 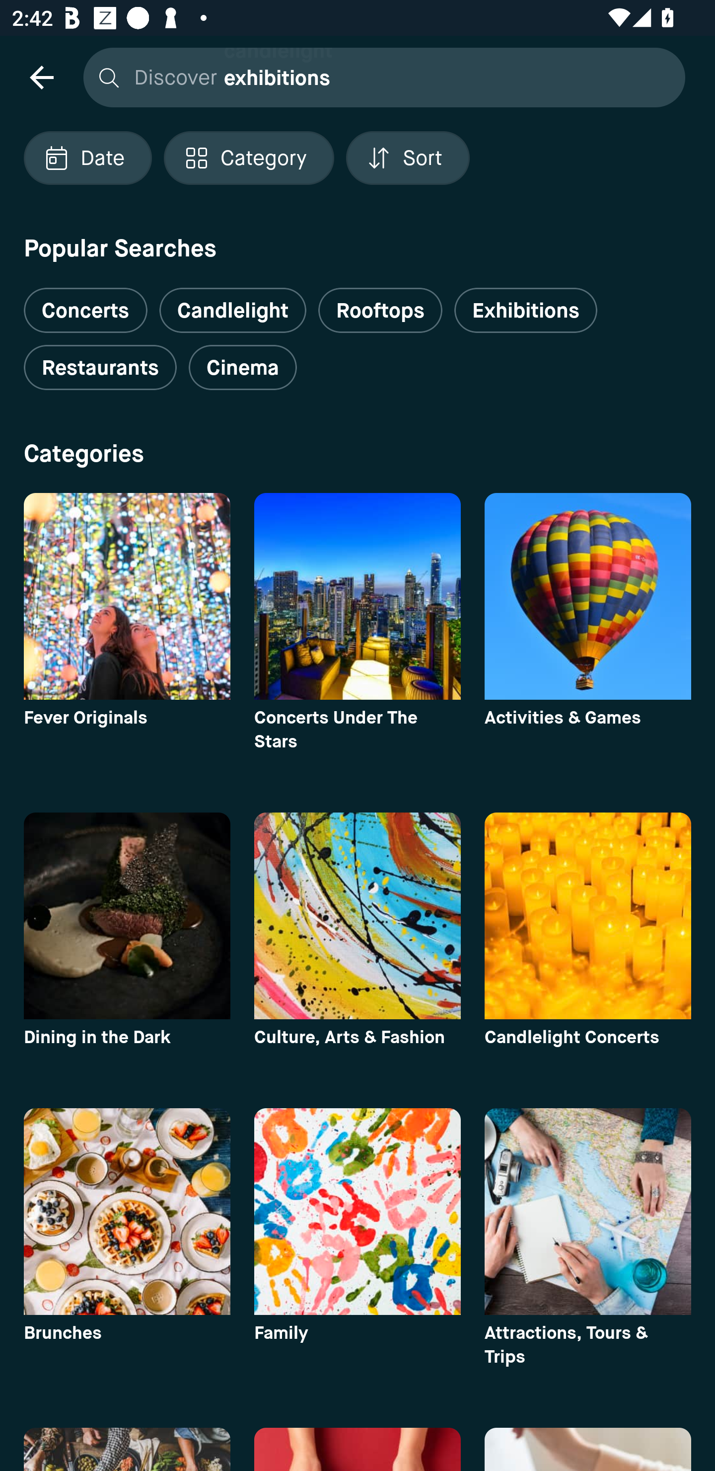 I want to click on navigation icon, so click(x=41, y=77).